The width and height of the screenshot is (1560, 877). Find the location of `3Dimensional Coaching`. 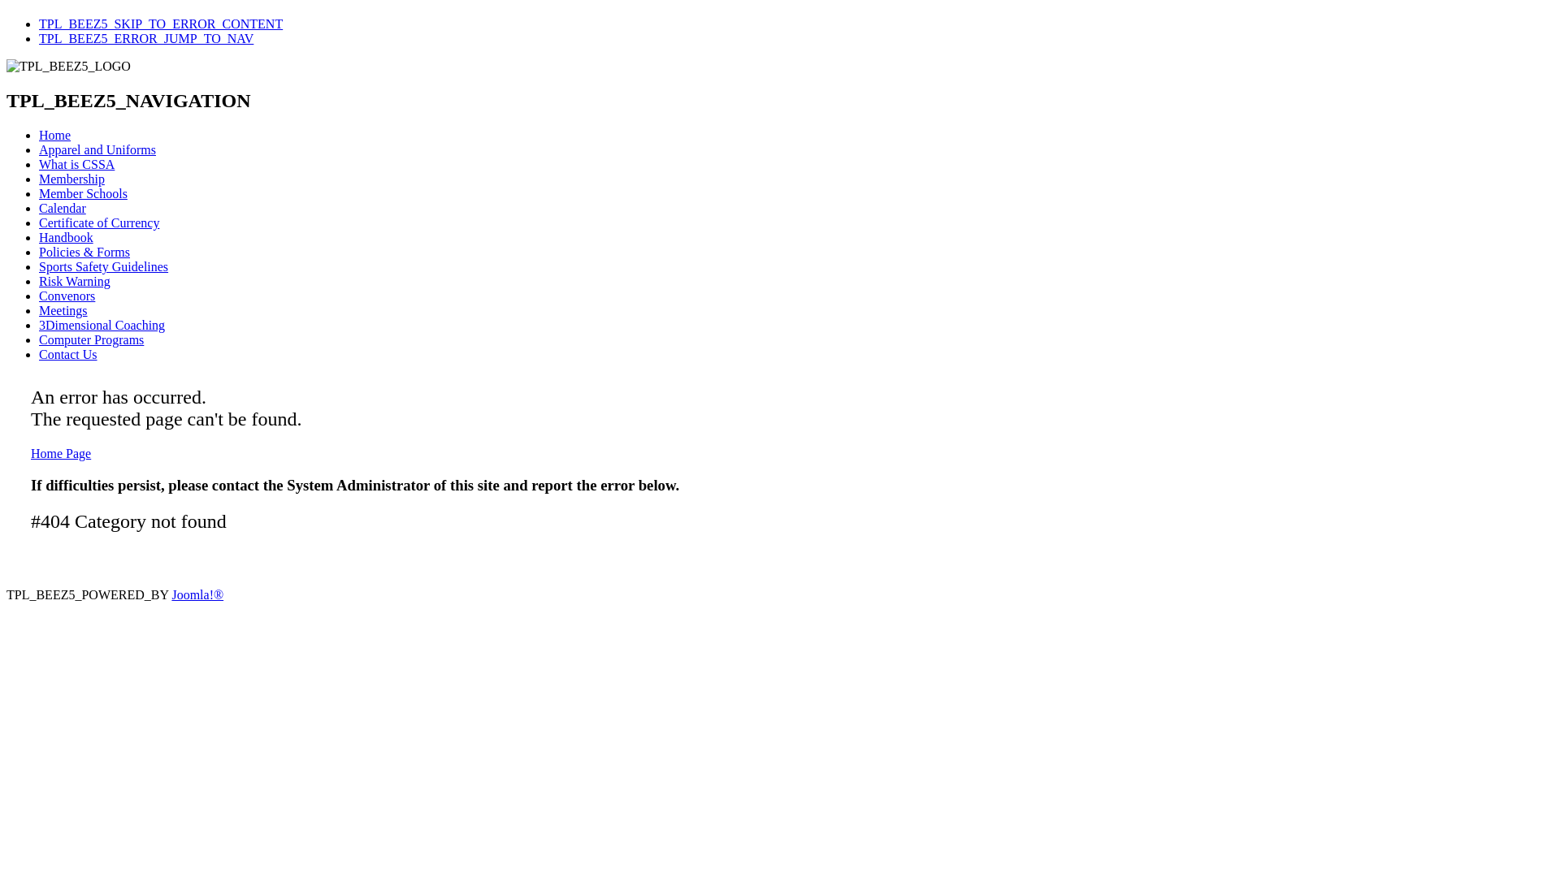

3Dimensional Coaching is located at coordinates (102, 325).